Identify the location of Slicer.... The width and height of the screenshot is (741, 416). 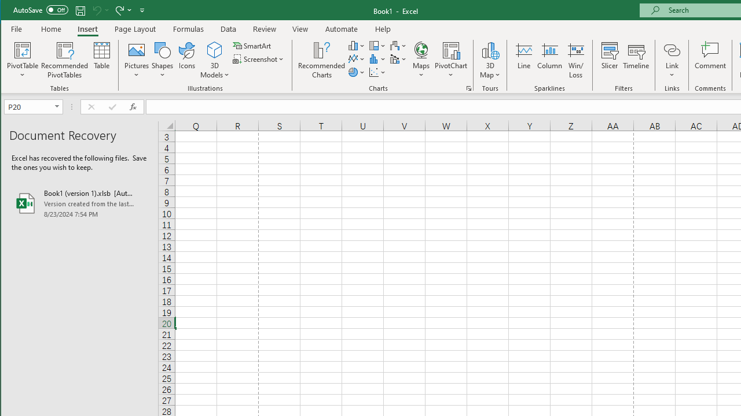
(609, 60).